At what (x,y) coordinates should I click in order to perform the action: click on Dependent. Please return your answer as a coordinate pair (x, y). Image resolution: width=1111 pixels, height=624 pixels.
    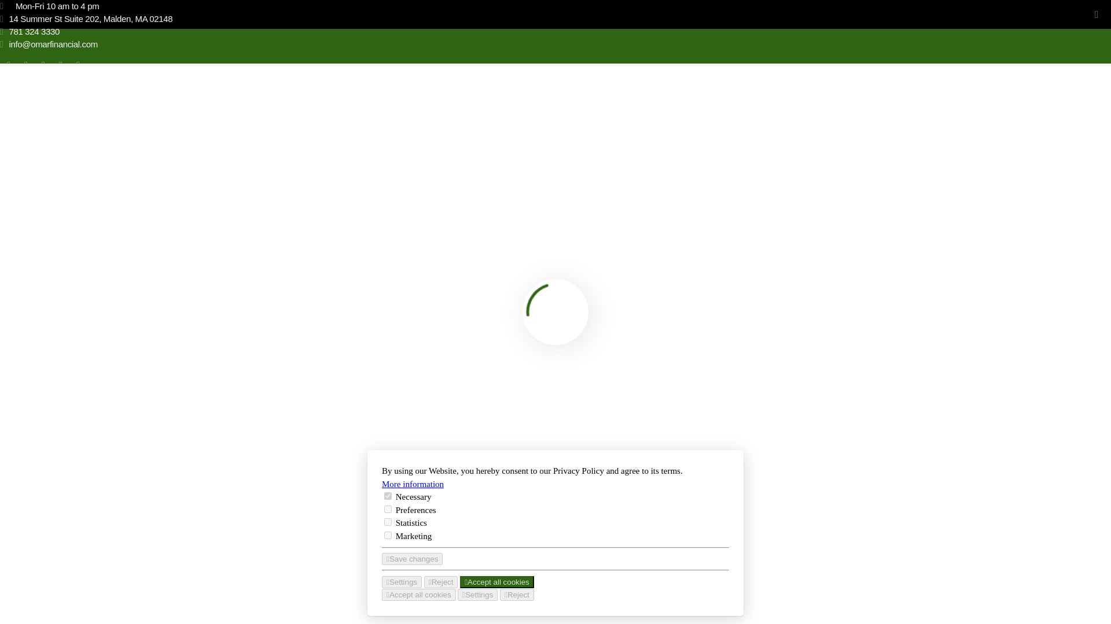
    Looking at the image, I should click on (86, 389).